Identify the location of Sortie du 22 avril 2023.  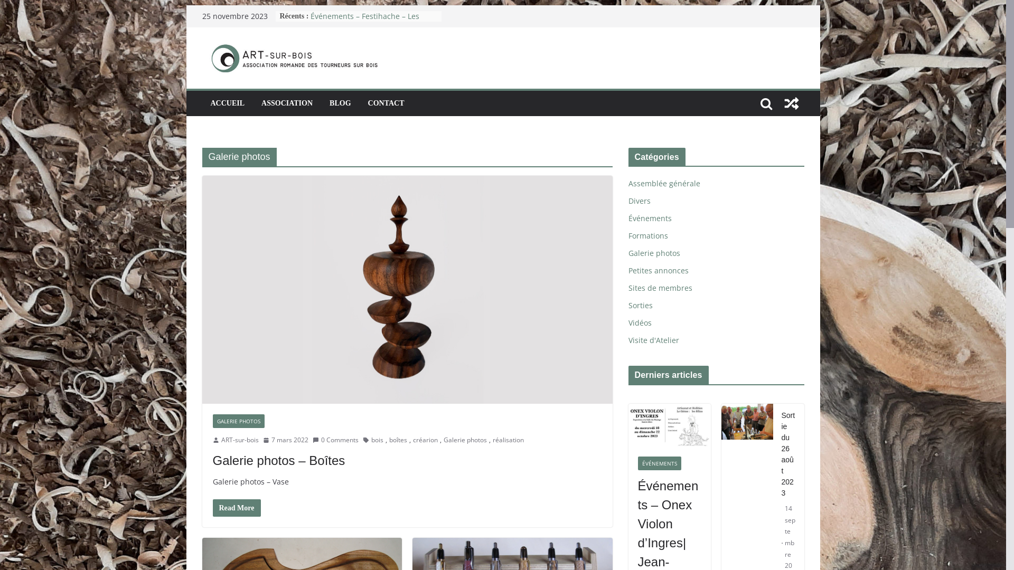
(350, 16).